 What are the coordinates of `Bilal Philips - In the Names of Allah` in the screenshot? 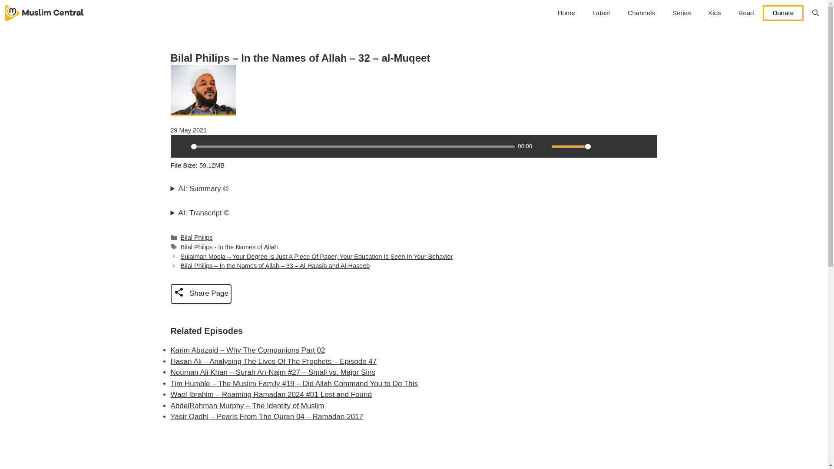 It's located at (229, 247).